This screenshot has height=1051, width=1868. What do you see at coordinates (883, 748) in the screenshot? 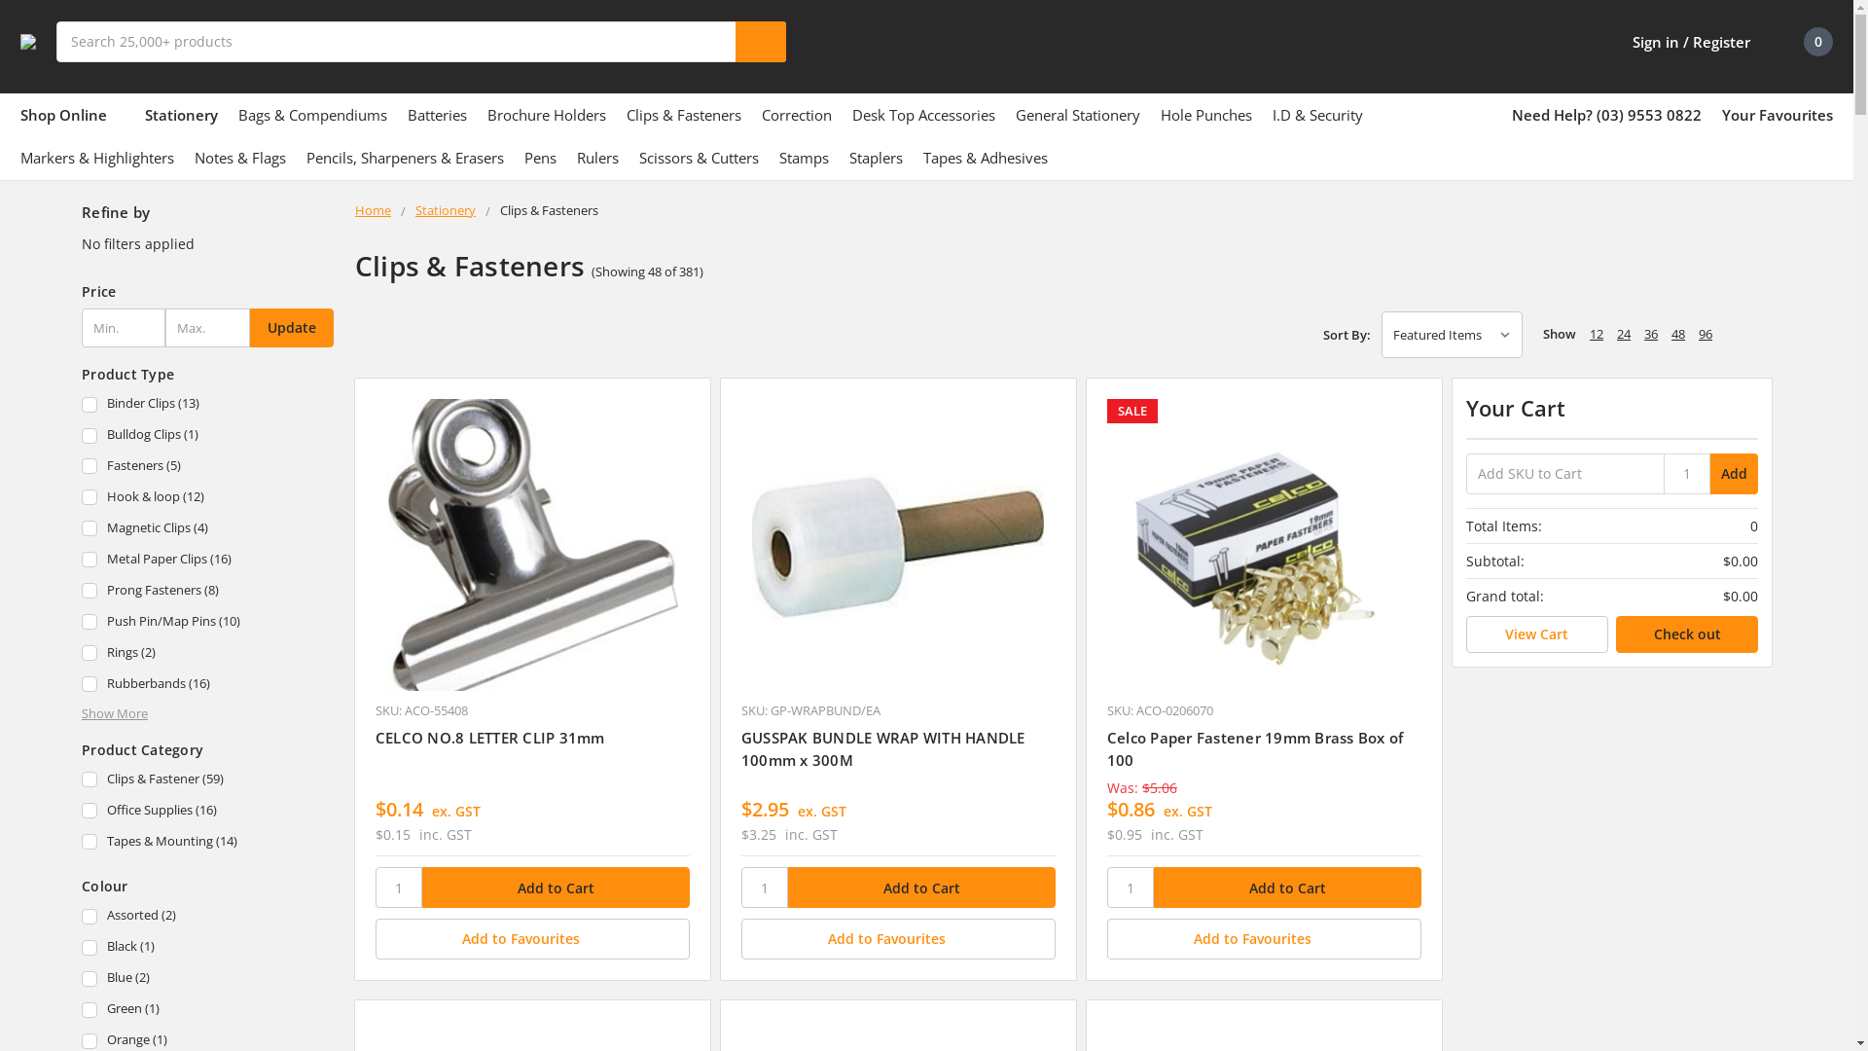
I see `GUSSPAK BUNDLE WRAP WITH HANDLE 100mm x 300M` at bounding box center [883, 748].